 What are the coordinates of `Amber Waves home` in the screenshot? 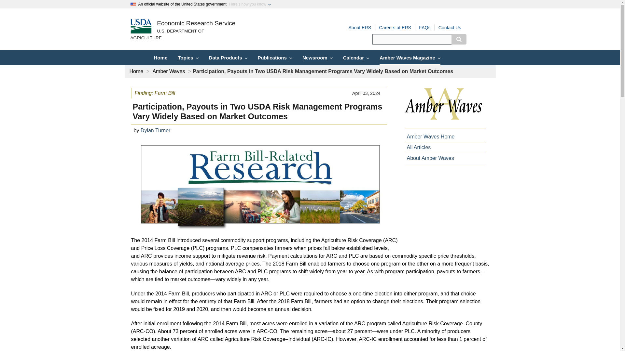 It's located at (445, 108).